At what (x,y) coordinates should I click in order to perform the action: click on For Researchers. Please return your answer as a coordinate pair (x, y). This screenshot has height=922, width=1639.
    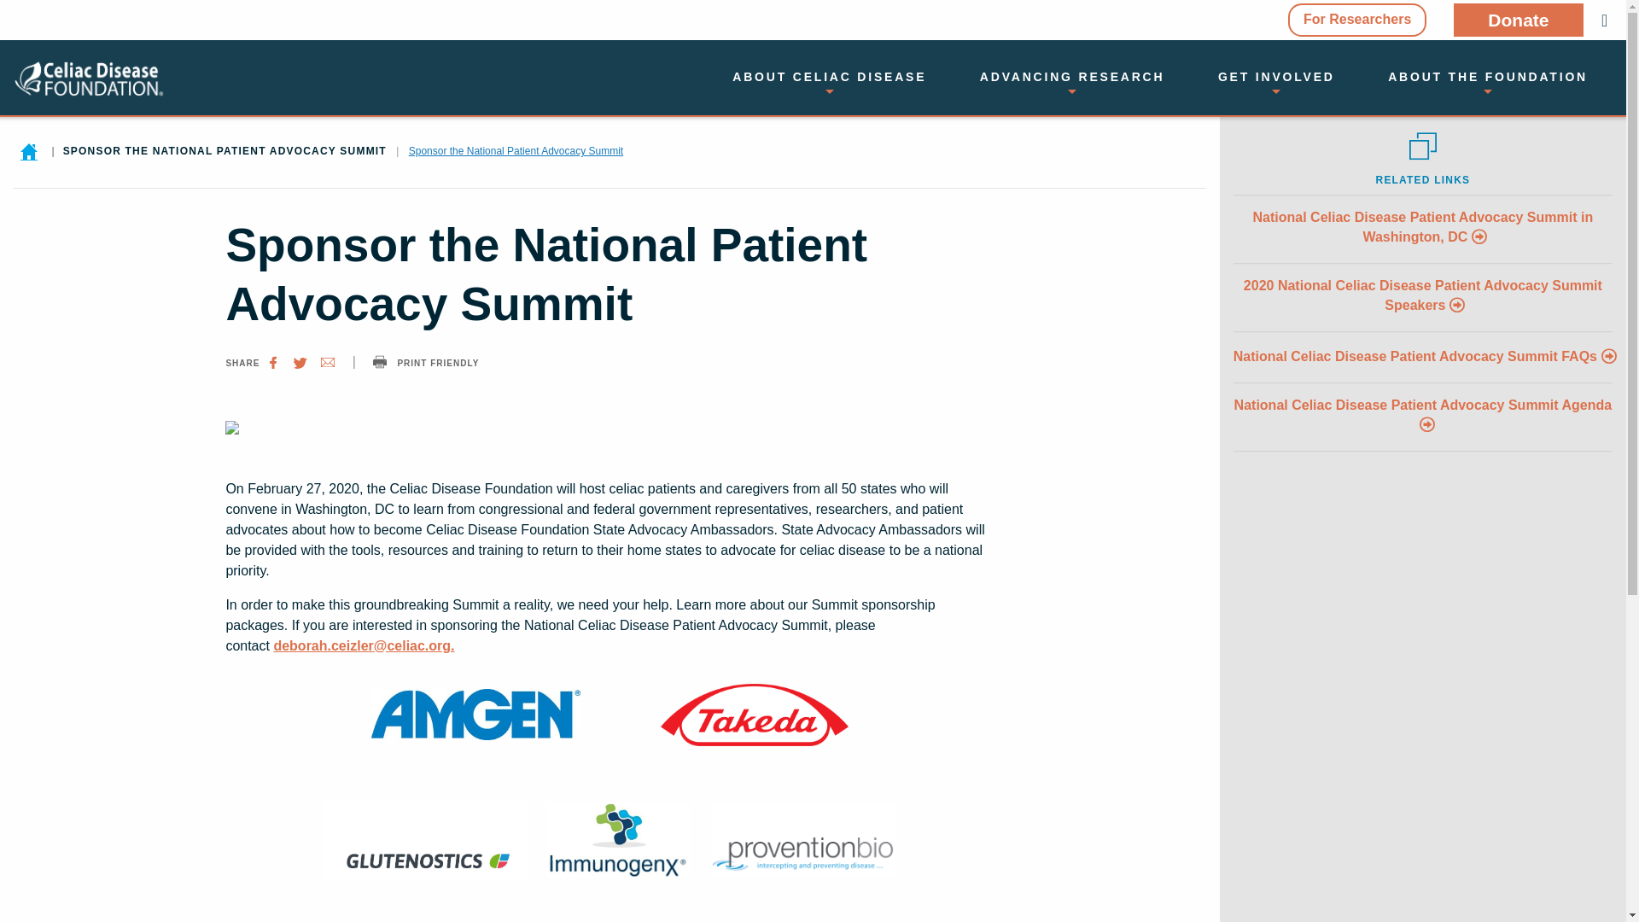
    Looking at the image, I should click on (1357, 20).